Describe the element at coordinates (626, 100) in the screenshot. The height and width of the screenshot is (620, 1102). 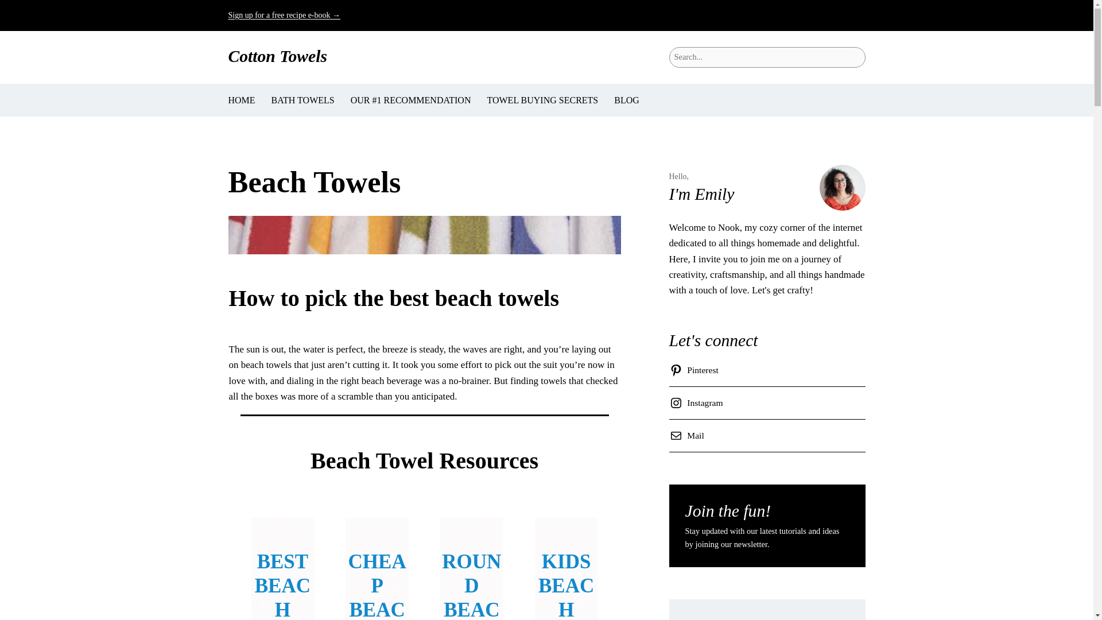
I see `BLOG` at that location.